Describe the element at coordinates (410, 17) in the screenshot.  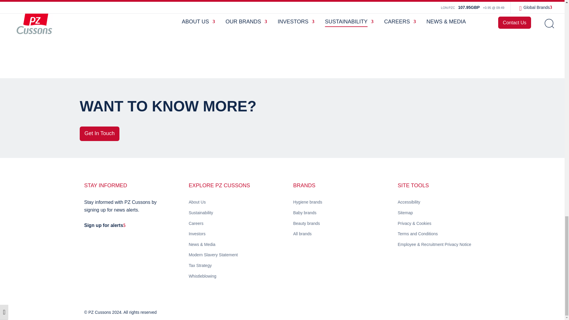
I see `PZ SR p07` at that location.